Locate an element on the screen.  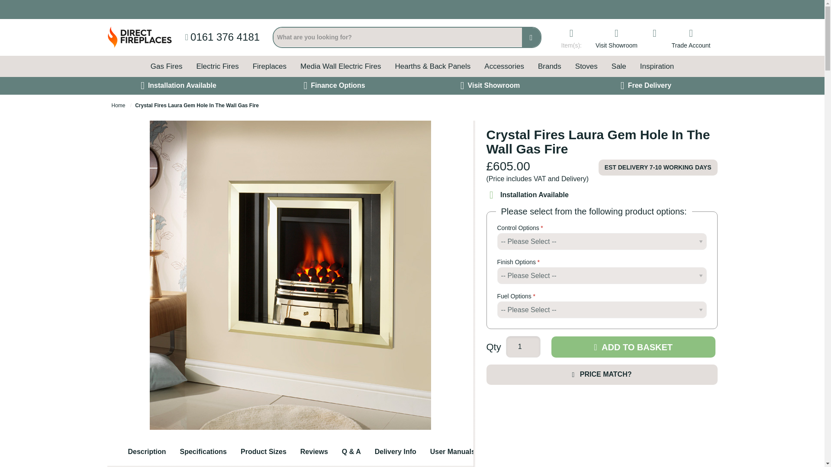
Installation Available is located at coordinates (542, 195).